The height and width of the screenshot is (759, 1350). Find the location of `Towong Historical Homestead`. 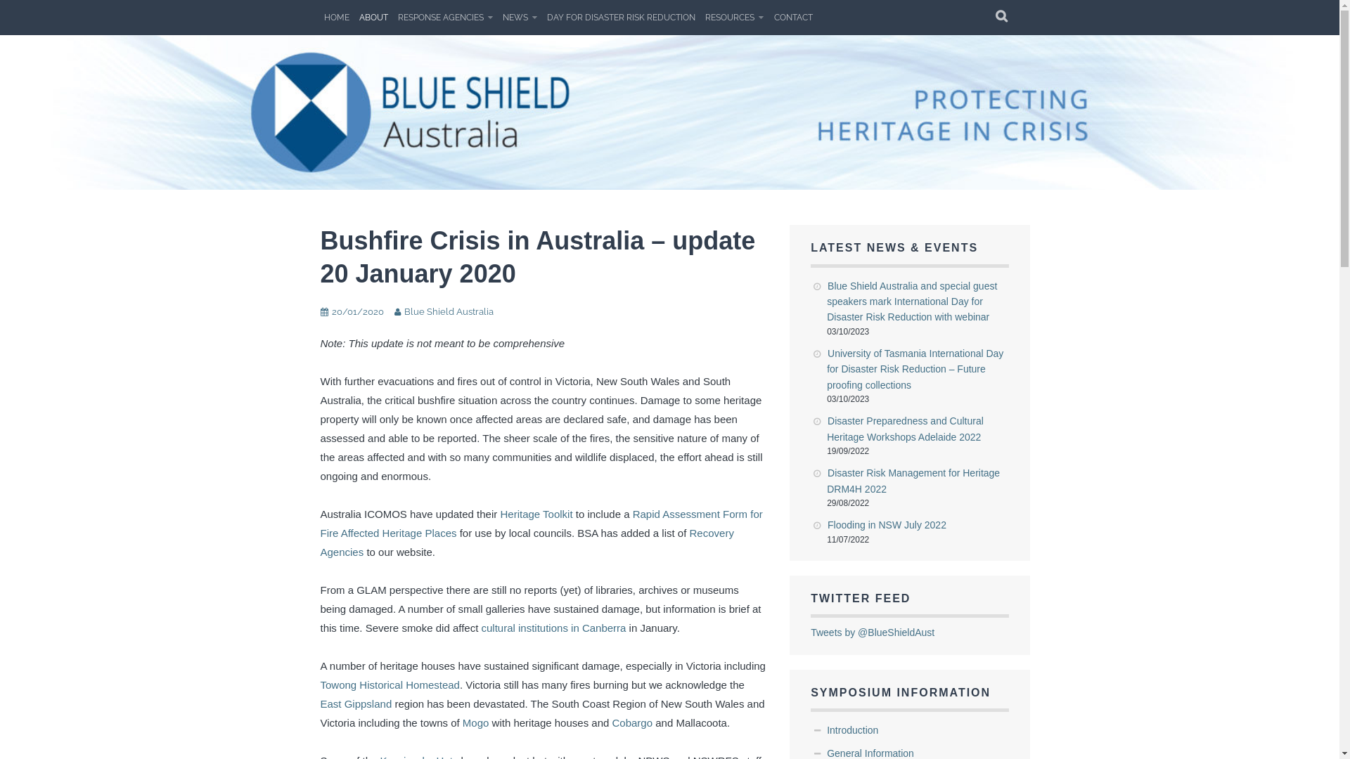

Towong Historical Homestead is located at coordinates (390, 685).